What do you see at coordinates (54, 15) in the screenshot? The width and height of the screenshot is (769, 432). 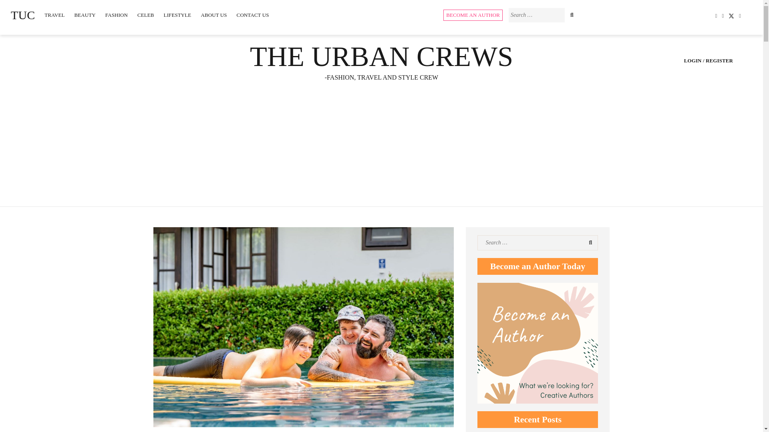 I see `TRAVEL` at bounding box center [54, 15].